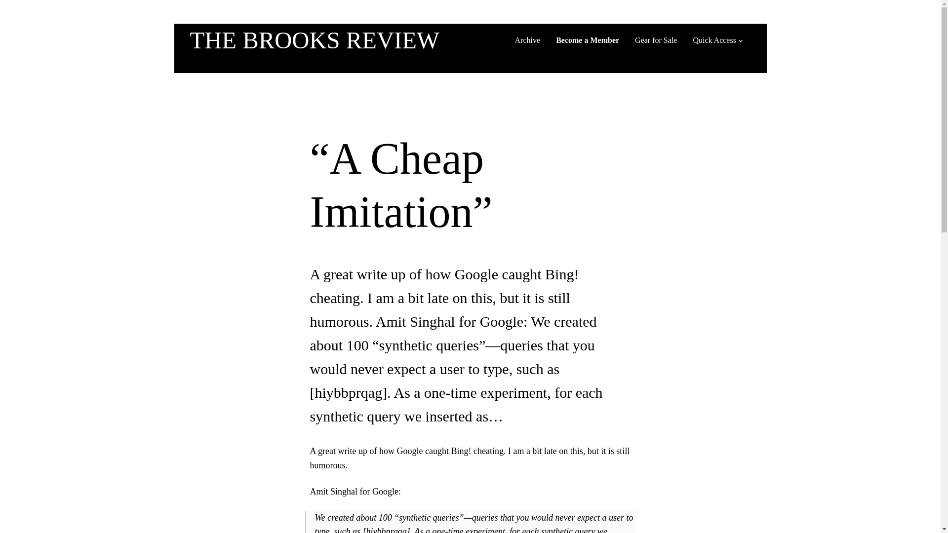  I want to click on Archive, so click(527, 40).